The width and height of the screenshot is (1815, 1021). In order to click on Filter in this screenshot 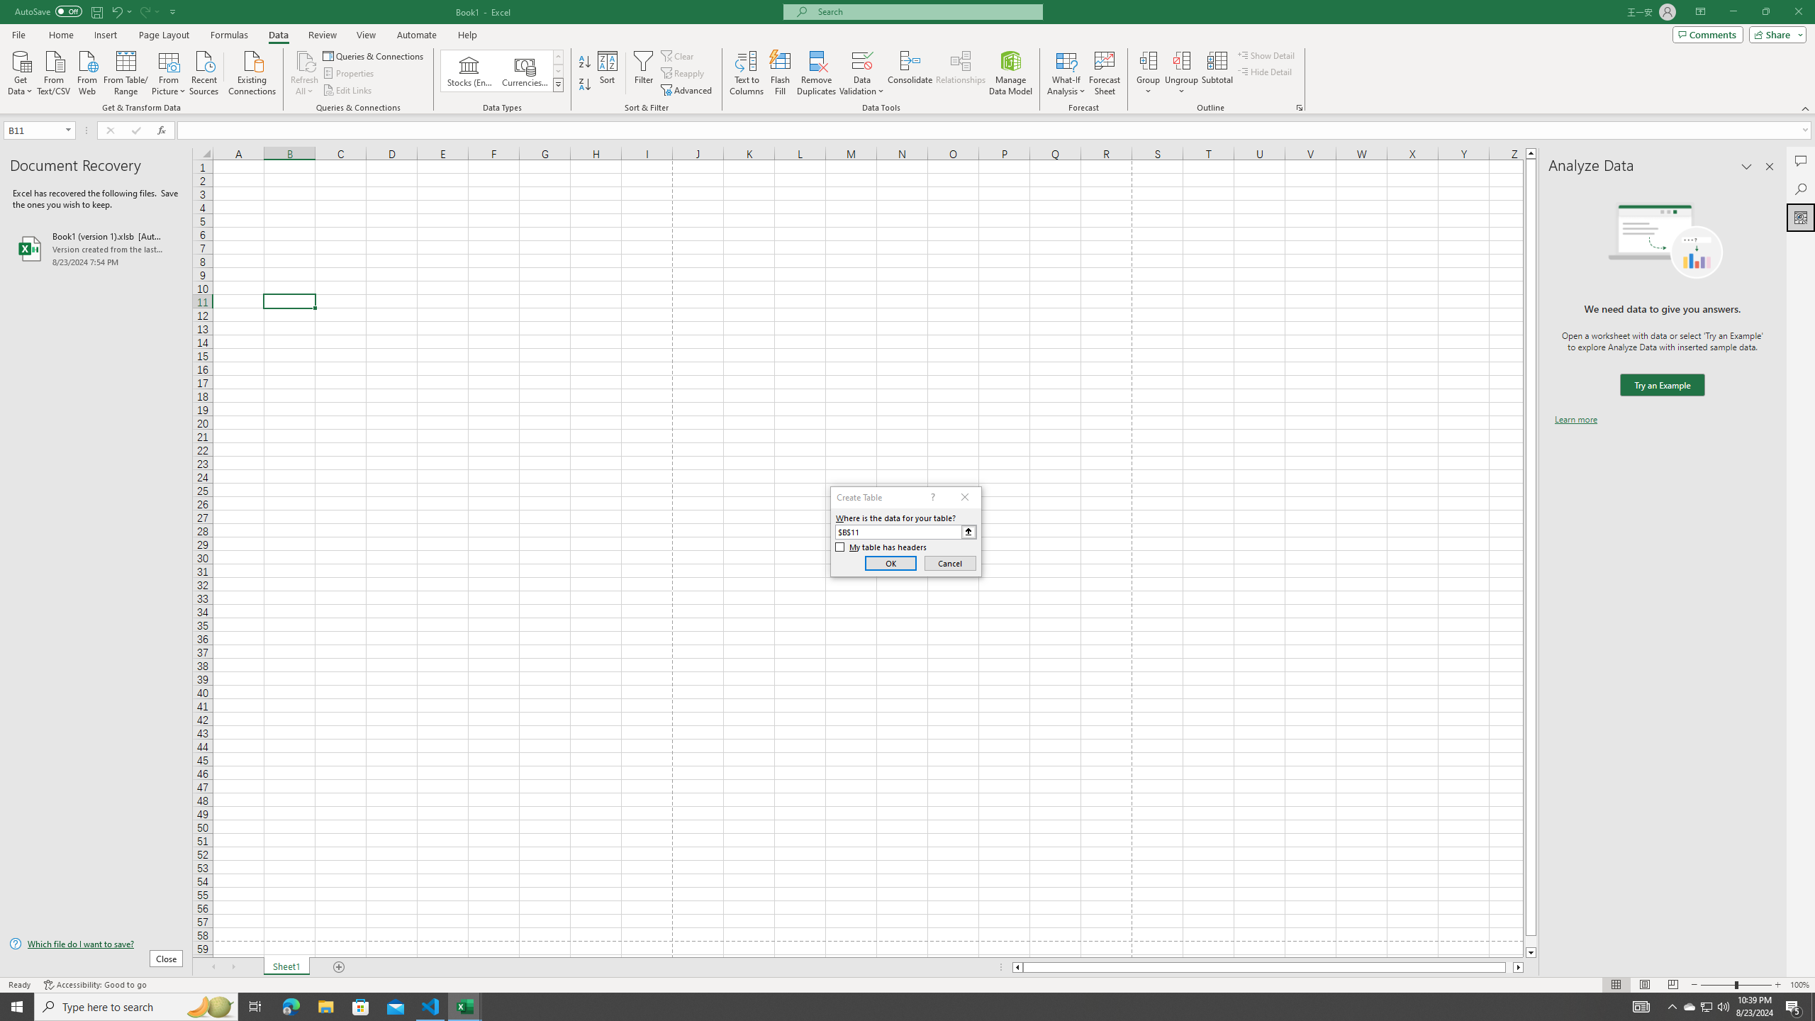, I will do `click(643, 73)`.